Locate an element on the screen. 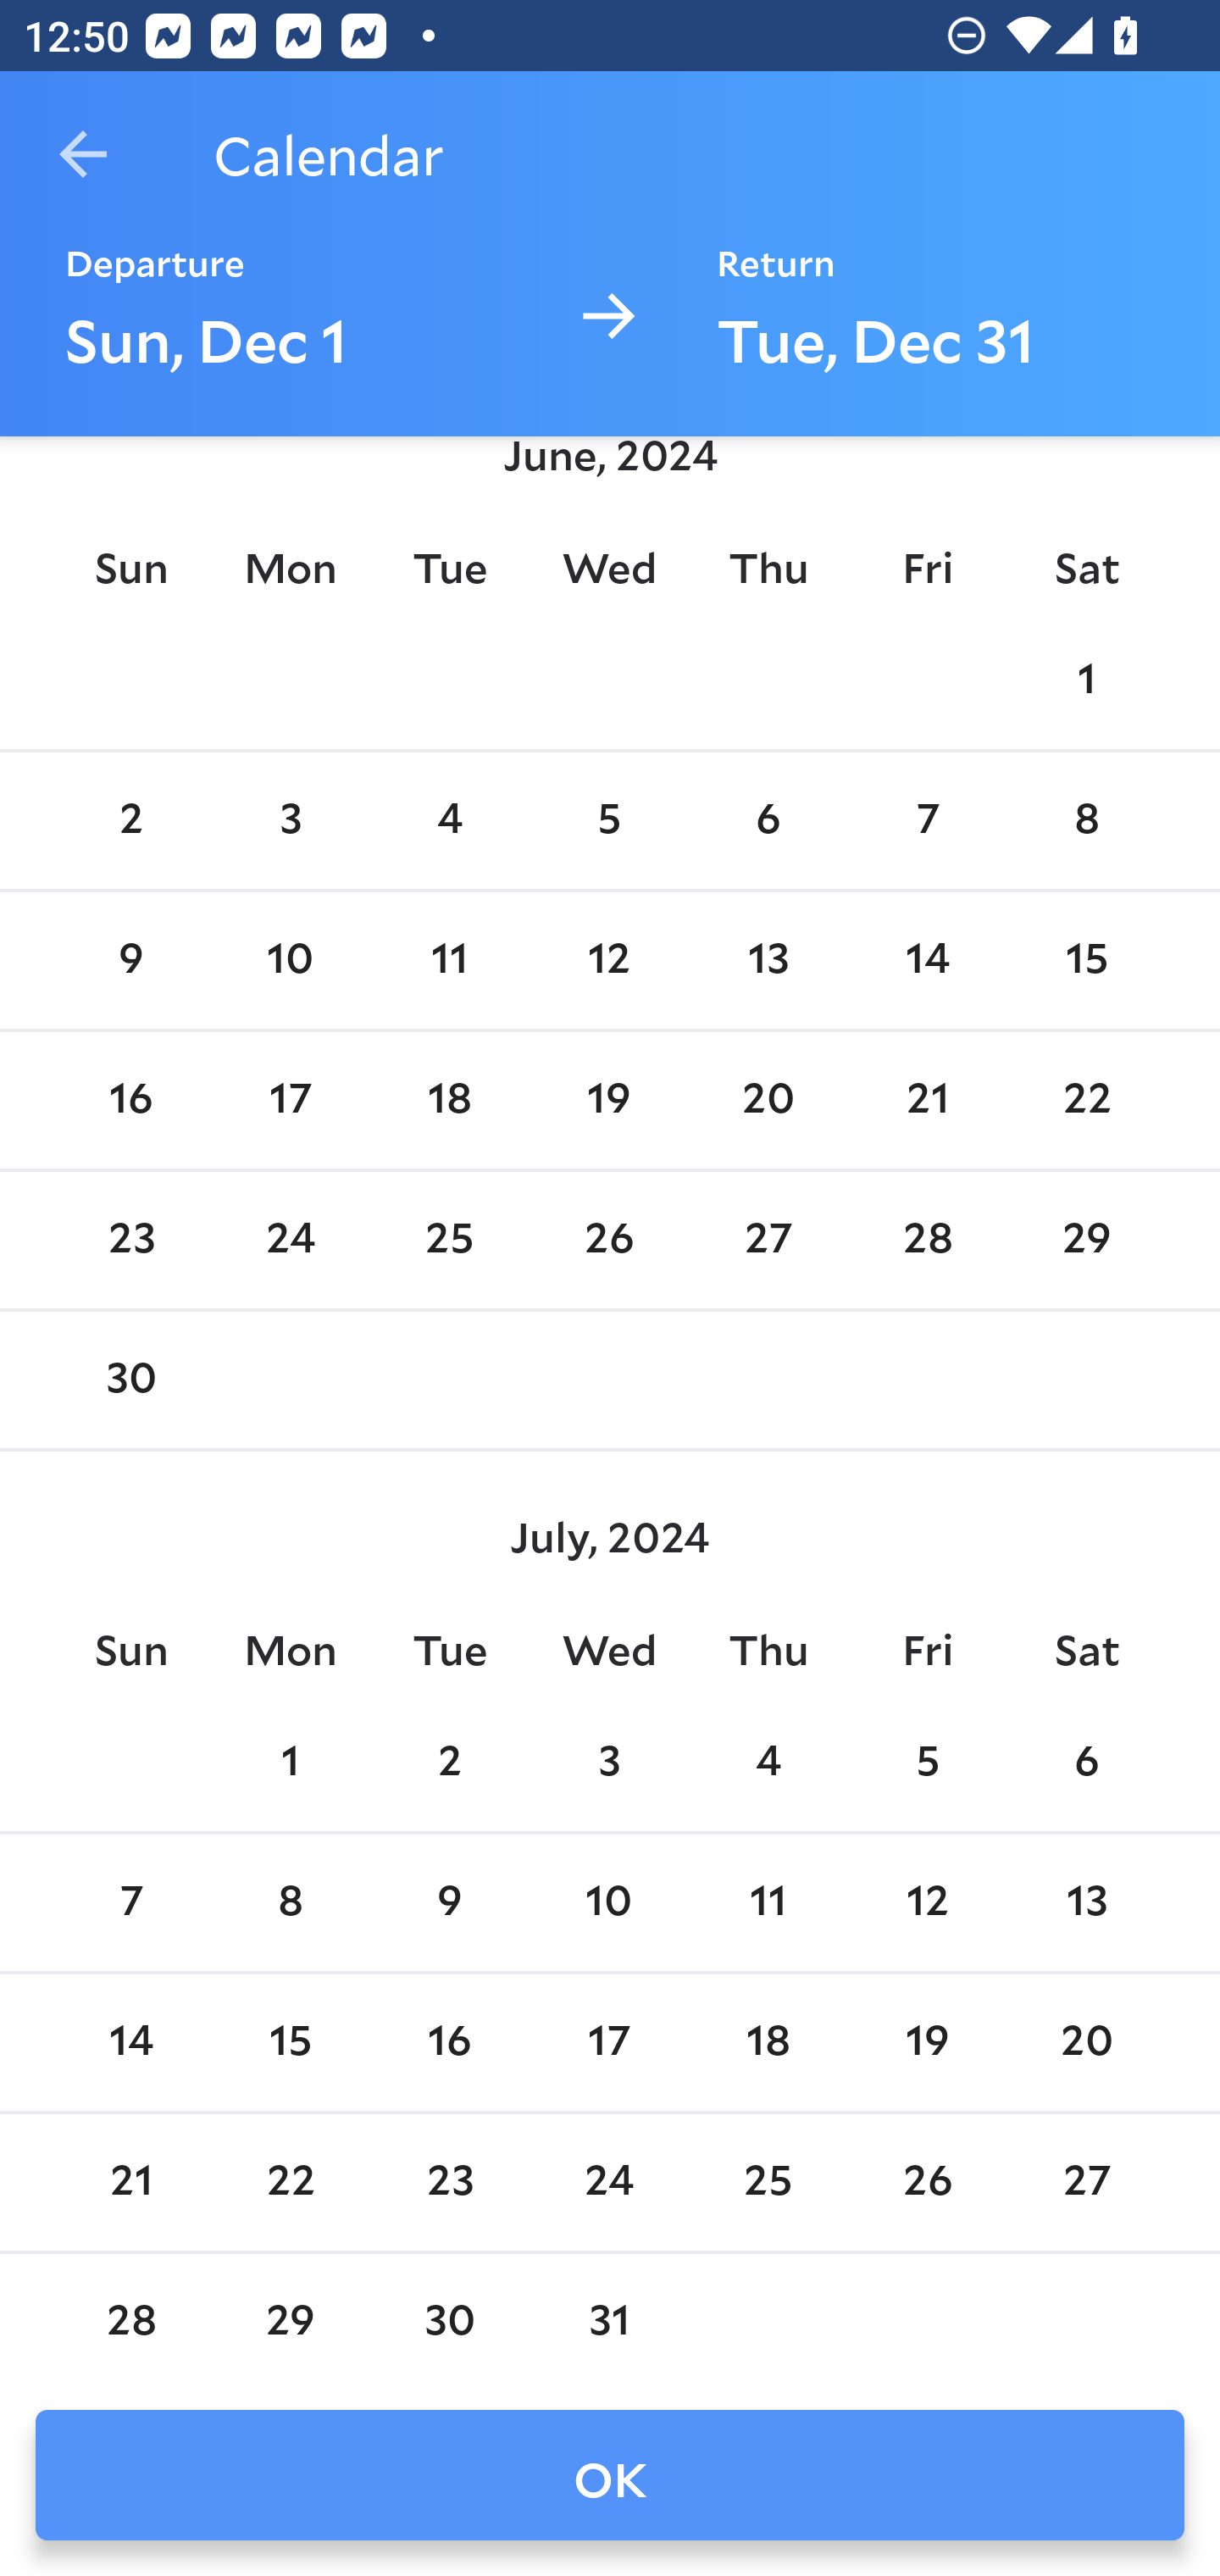 The image size is (1220, 2576). 14 is located at coordinates (927, 961).